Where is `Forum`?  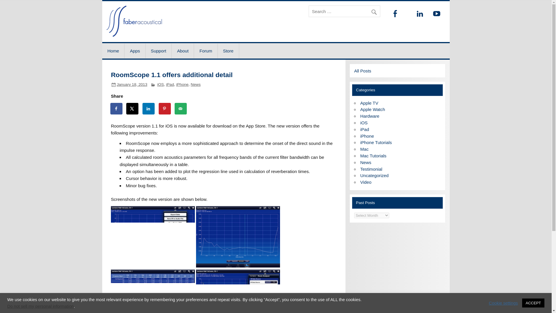 Forum is located at coordinates (206, 51).